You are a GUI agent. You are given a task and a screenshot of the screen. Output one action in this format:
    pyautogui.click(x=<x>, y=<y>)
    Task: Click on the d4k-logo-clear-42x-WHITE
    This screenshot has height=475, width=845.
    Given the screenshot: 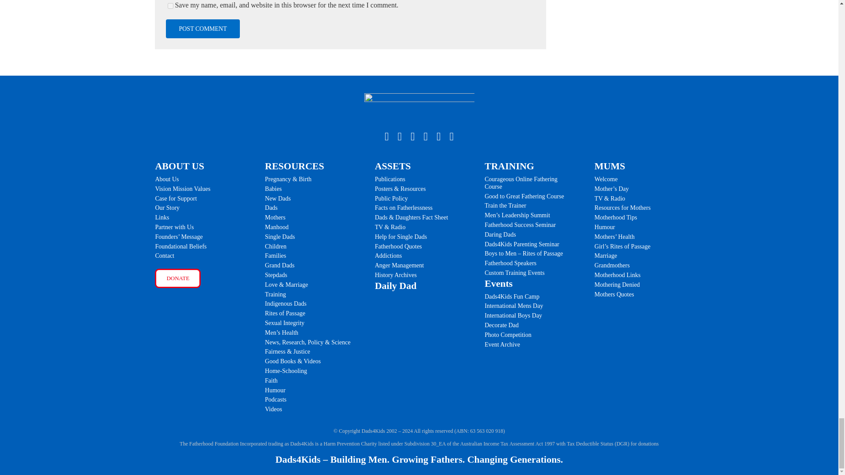 What is the action you would take?
    pyautogui.click(x=419, y=107)
    